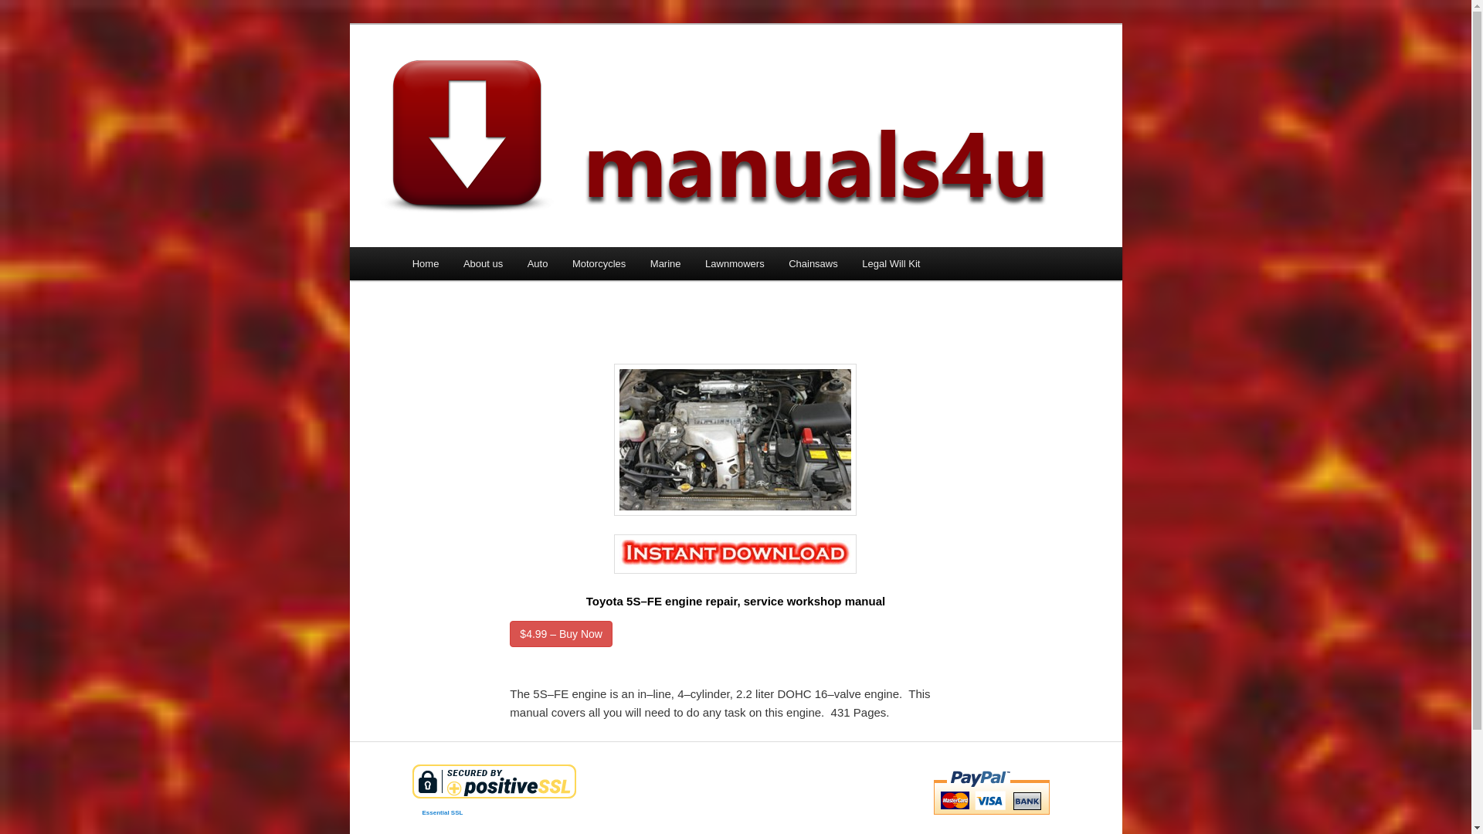  I want to click on Home, so click(426, 264).